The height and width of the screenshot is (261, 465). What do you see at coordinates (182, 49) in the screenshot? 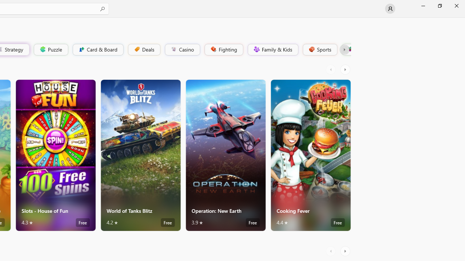
I see `Casino` at bounding box center [182, 49].